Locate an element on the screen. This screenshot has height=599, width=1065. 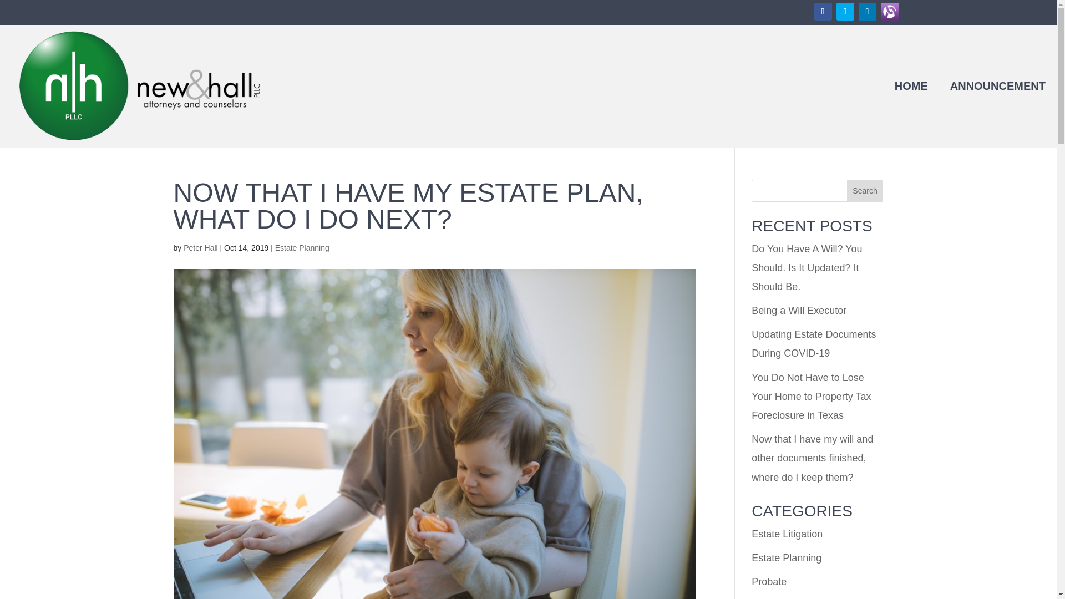
Do You Have A Will? You Should. Is It Updated? It Should Be. is located at coordinates (807, 267).